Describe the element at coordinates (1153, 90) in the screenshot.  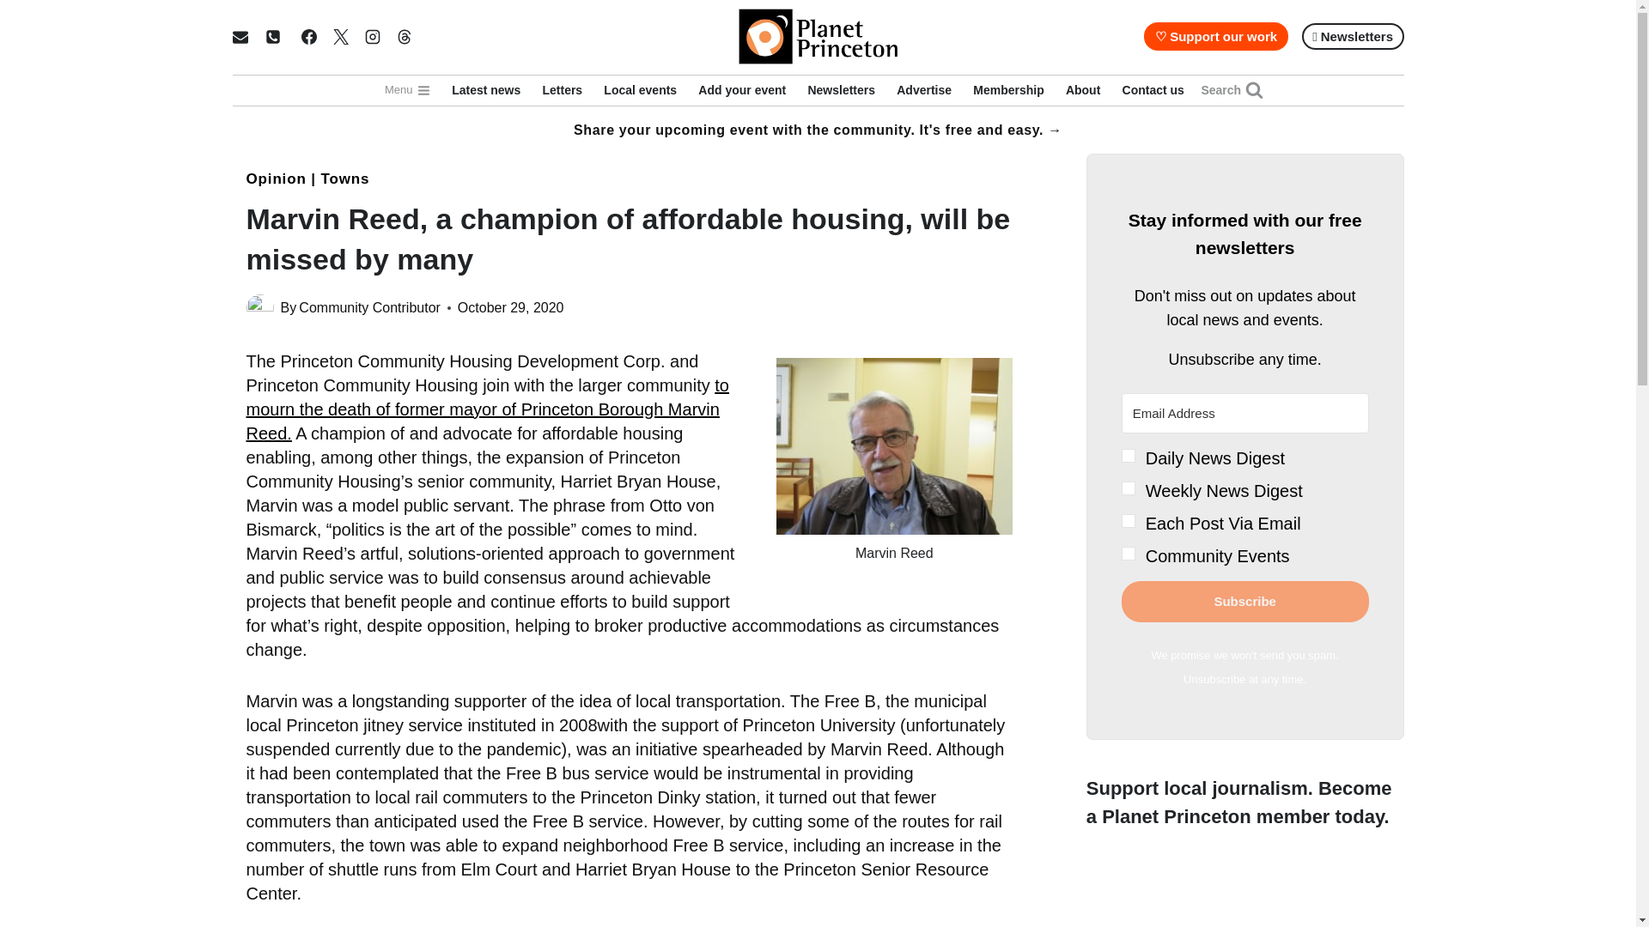
I see `Contact us` at that location.